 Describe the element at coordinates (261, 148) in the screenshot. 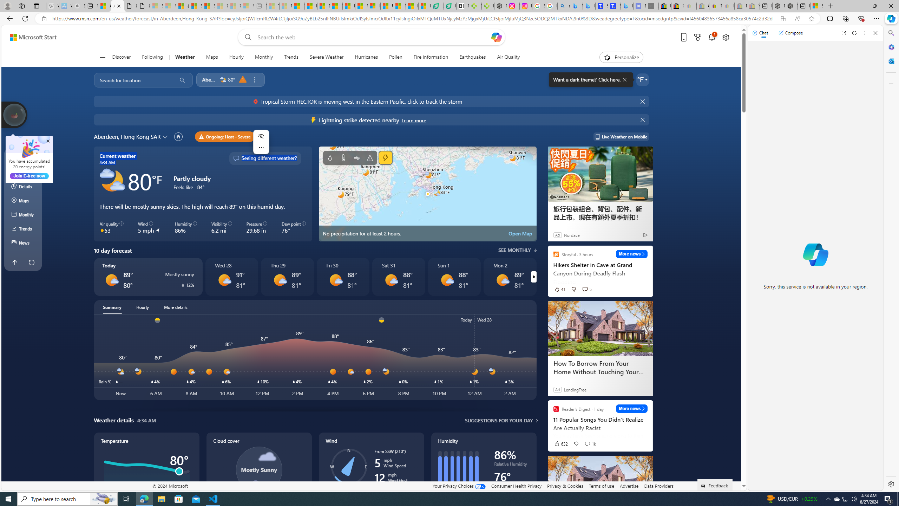

I see `More actions` at that location.